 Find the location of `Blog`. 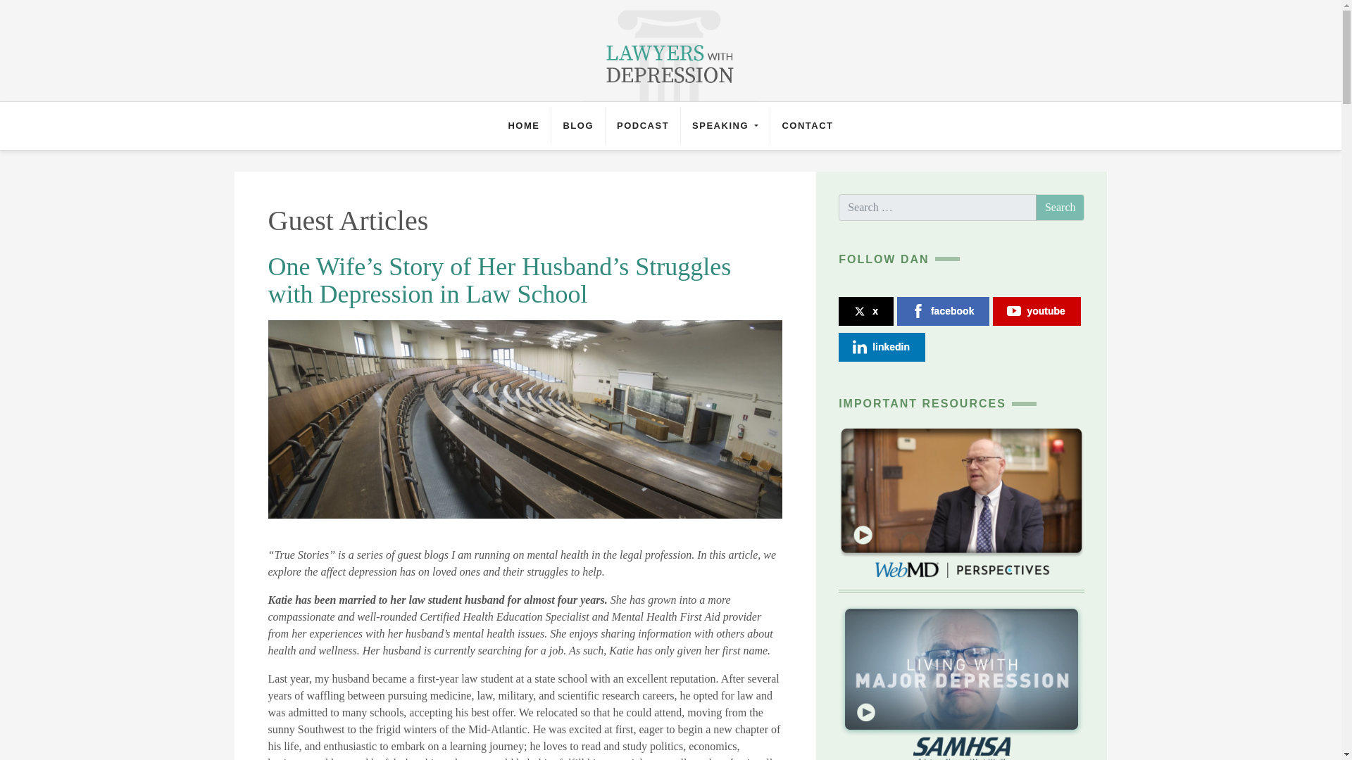

Blog is located at coordinates (577, 126).